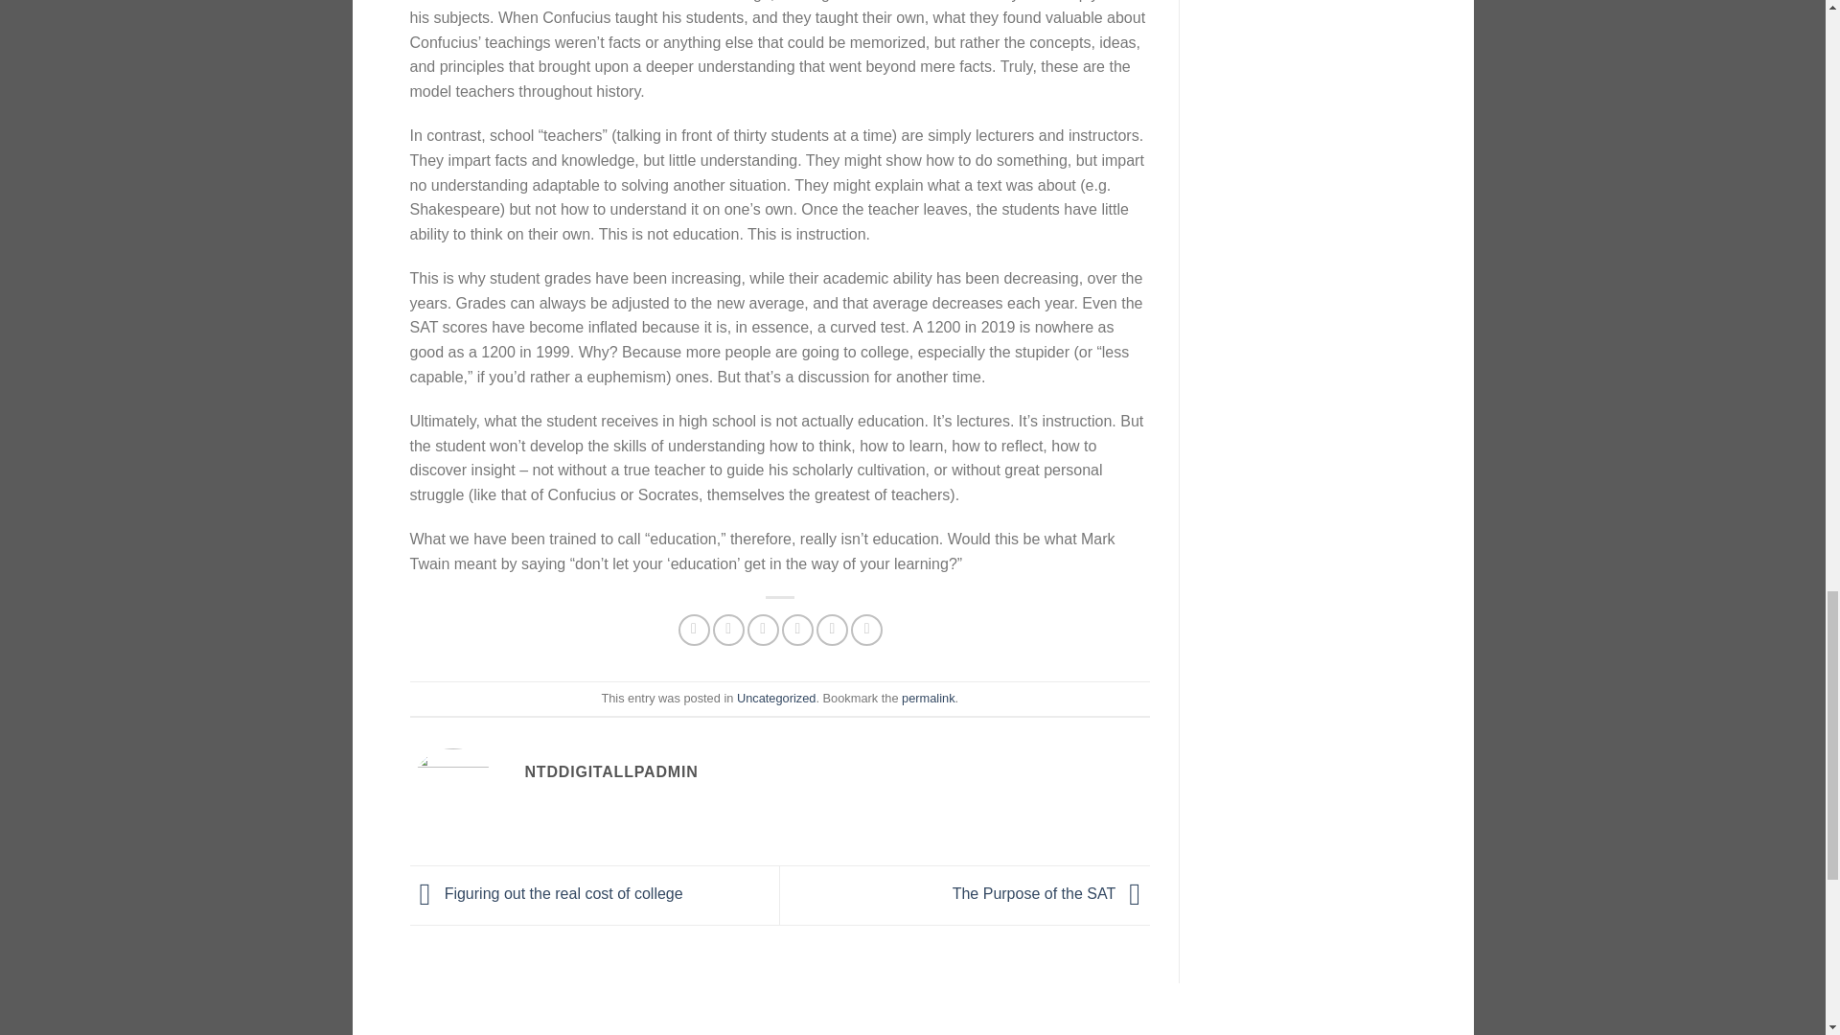 The width and height of the screenshot is (1840, 1035). Describe the element at coordinates (728, 630) in the screenshot. I see `Share on Twitter` at that location.